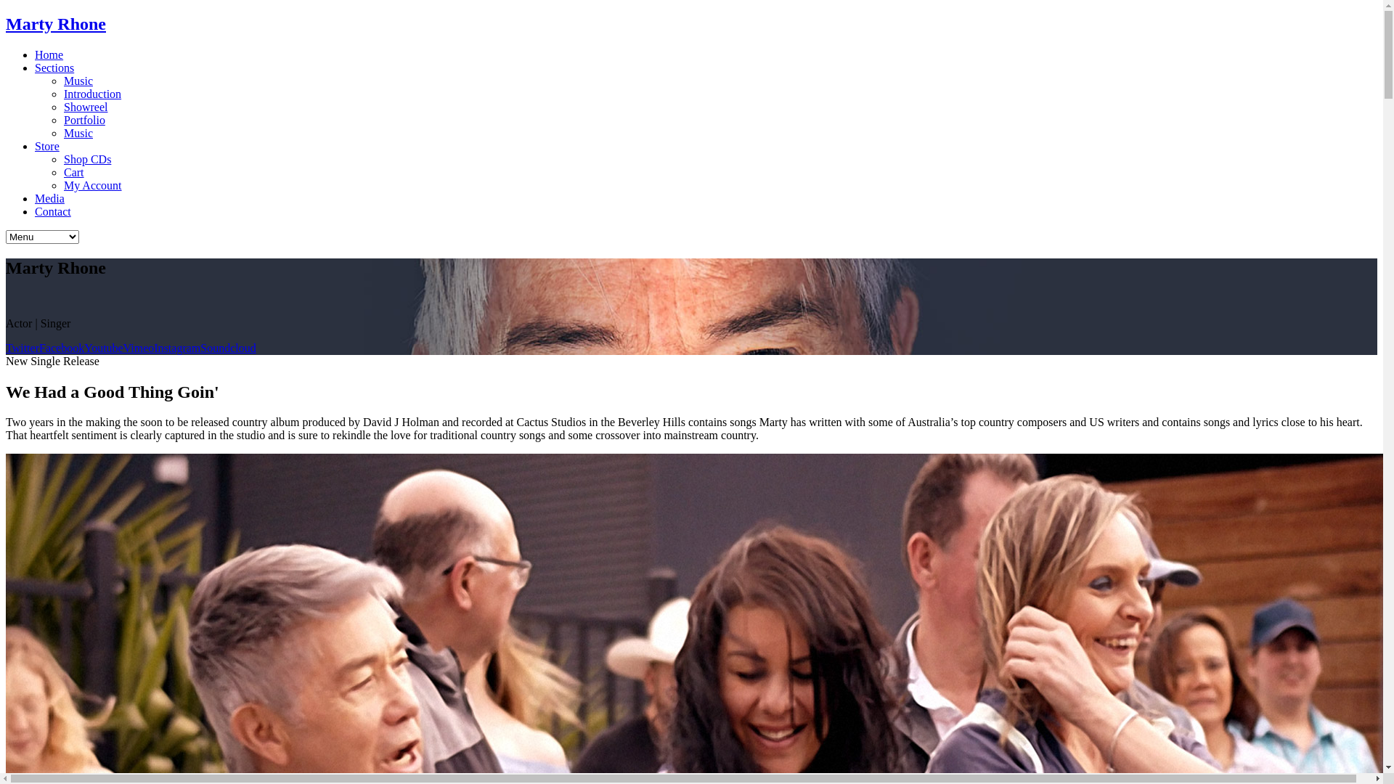  Describe the element at coordinates (78, 134) in the screenshot. I see `Music` at that location.